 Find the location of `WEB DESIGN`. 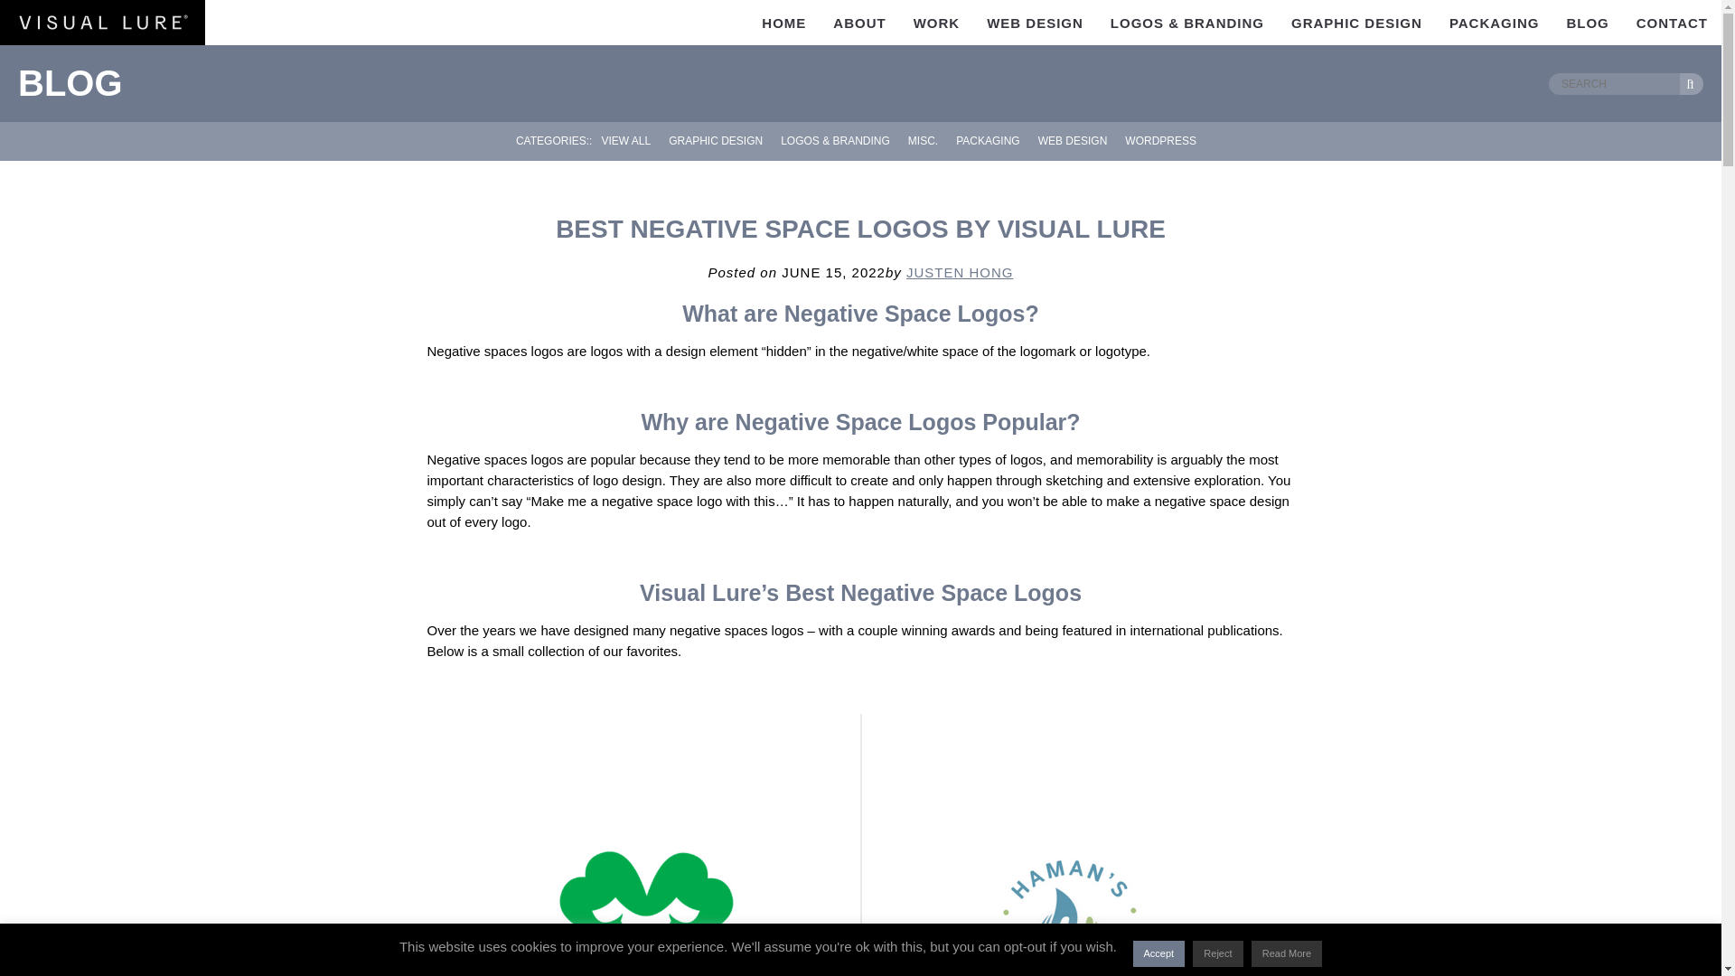

WEB DESIGN is located at coordinates (1073, 141).